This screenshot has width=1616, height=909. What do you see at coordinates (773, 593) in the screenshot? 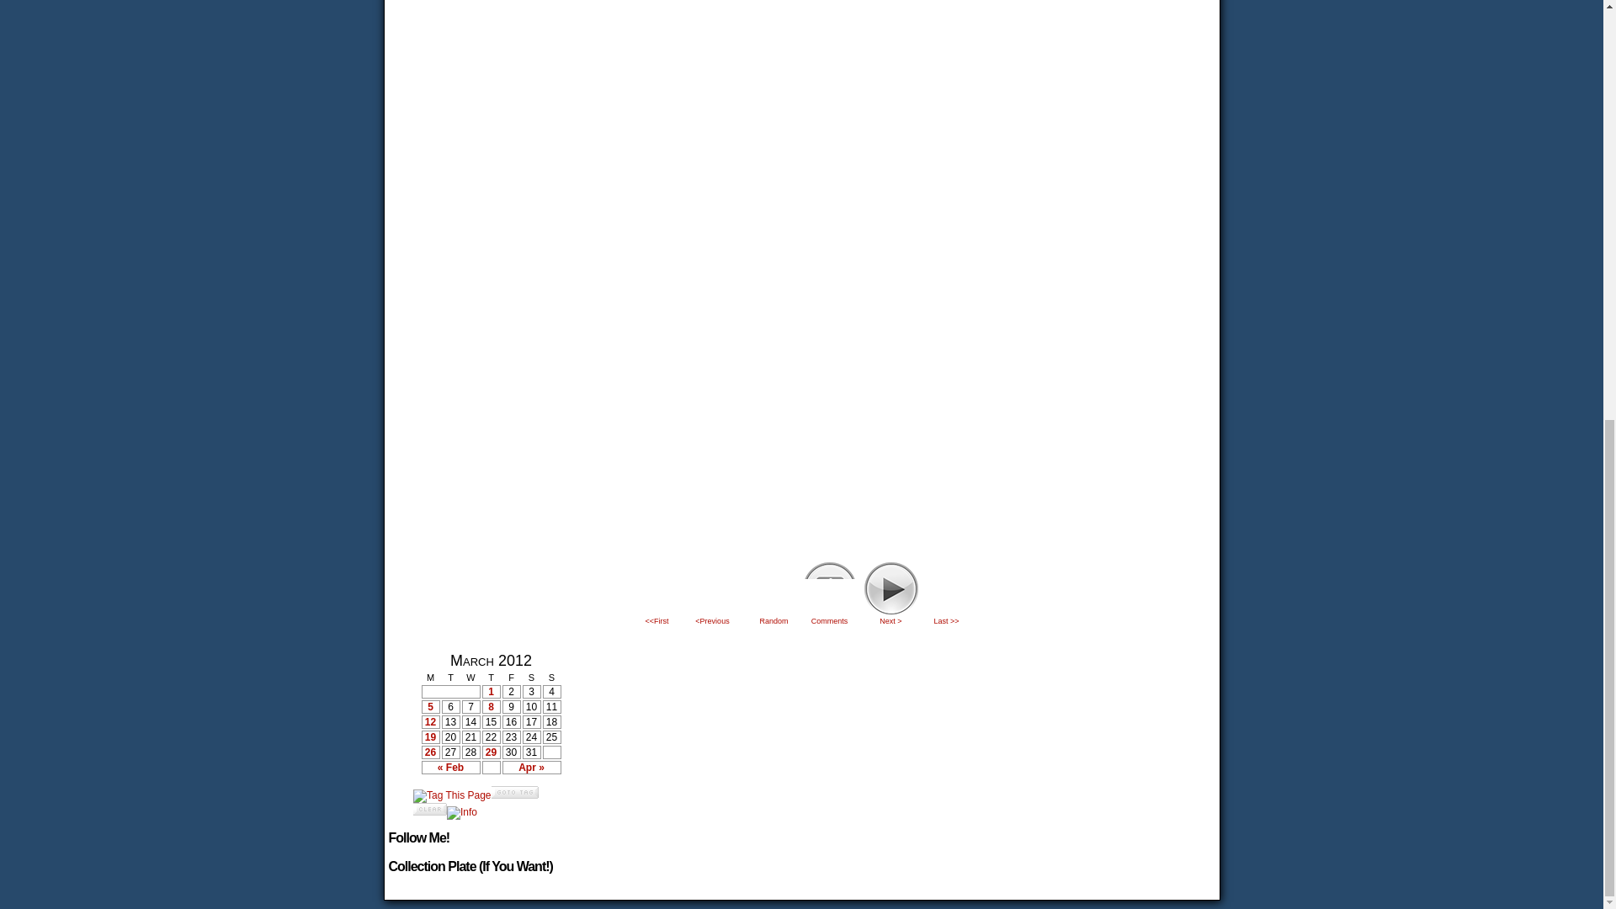
I see `Random` at bounding box center [773, 593].